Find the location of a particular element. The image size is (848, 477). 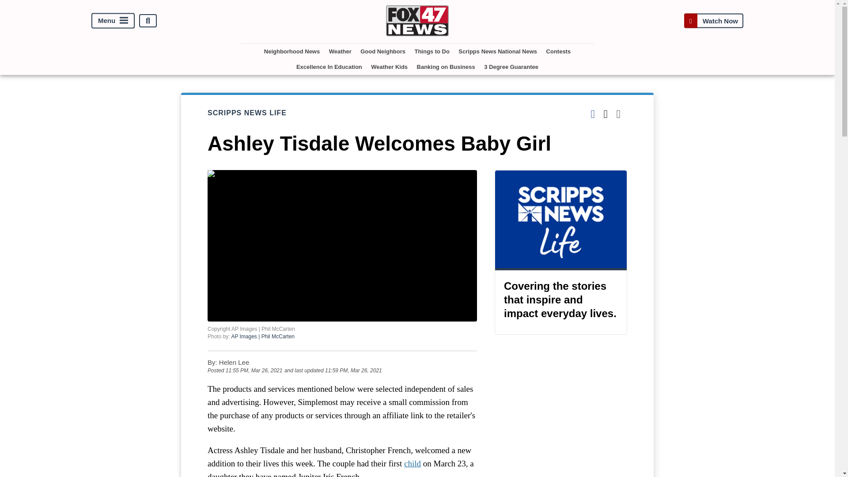

Watch Now is located at coordinates (713, 20).